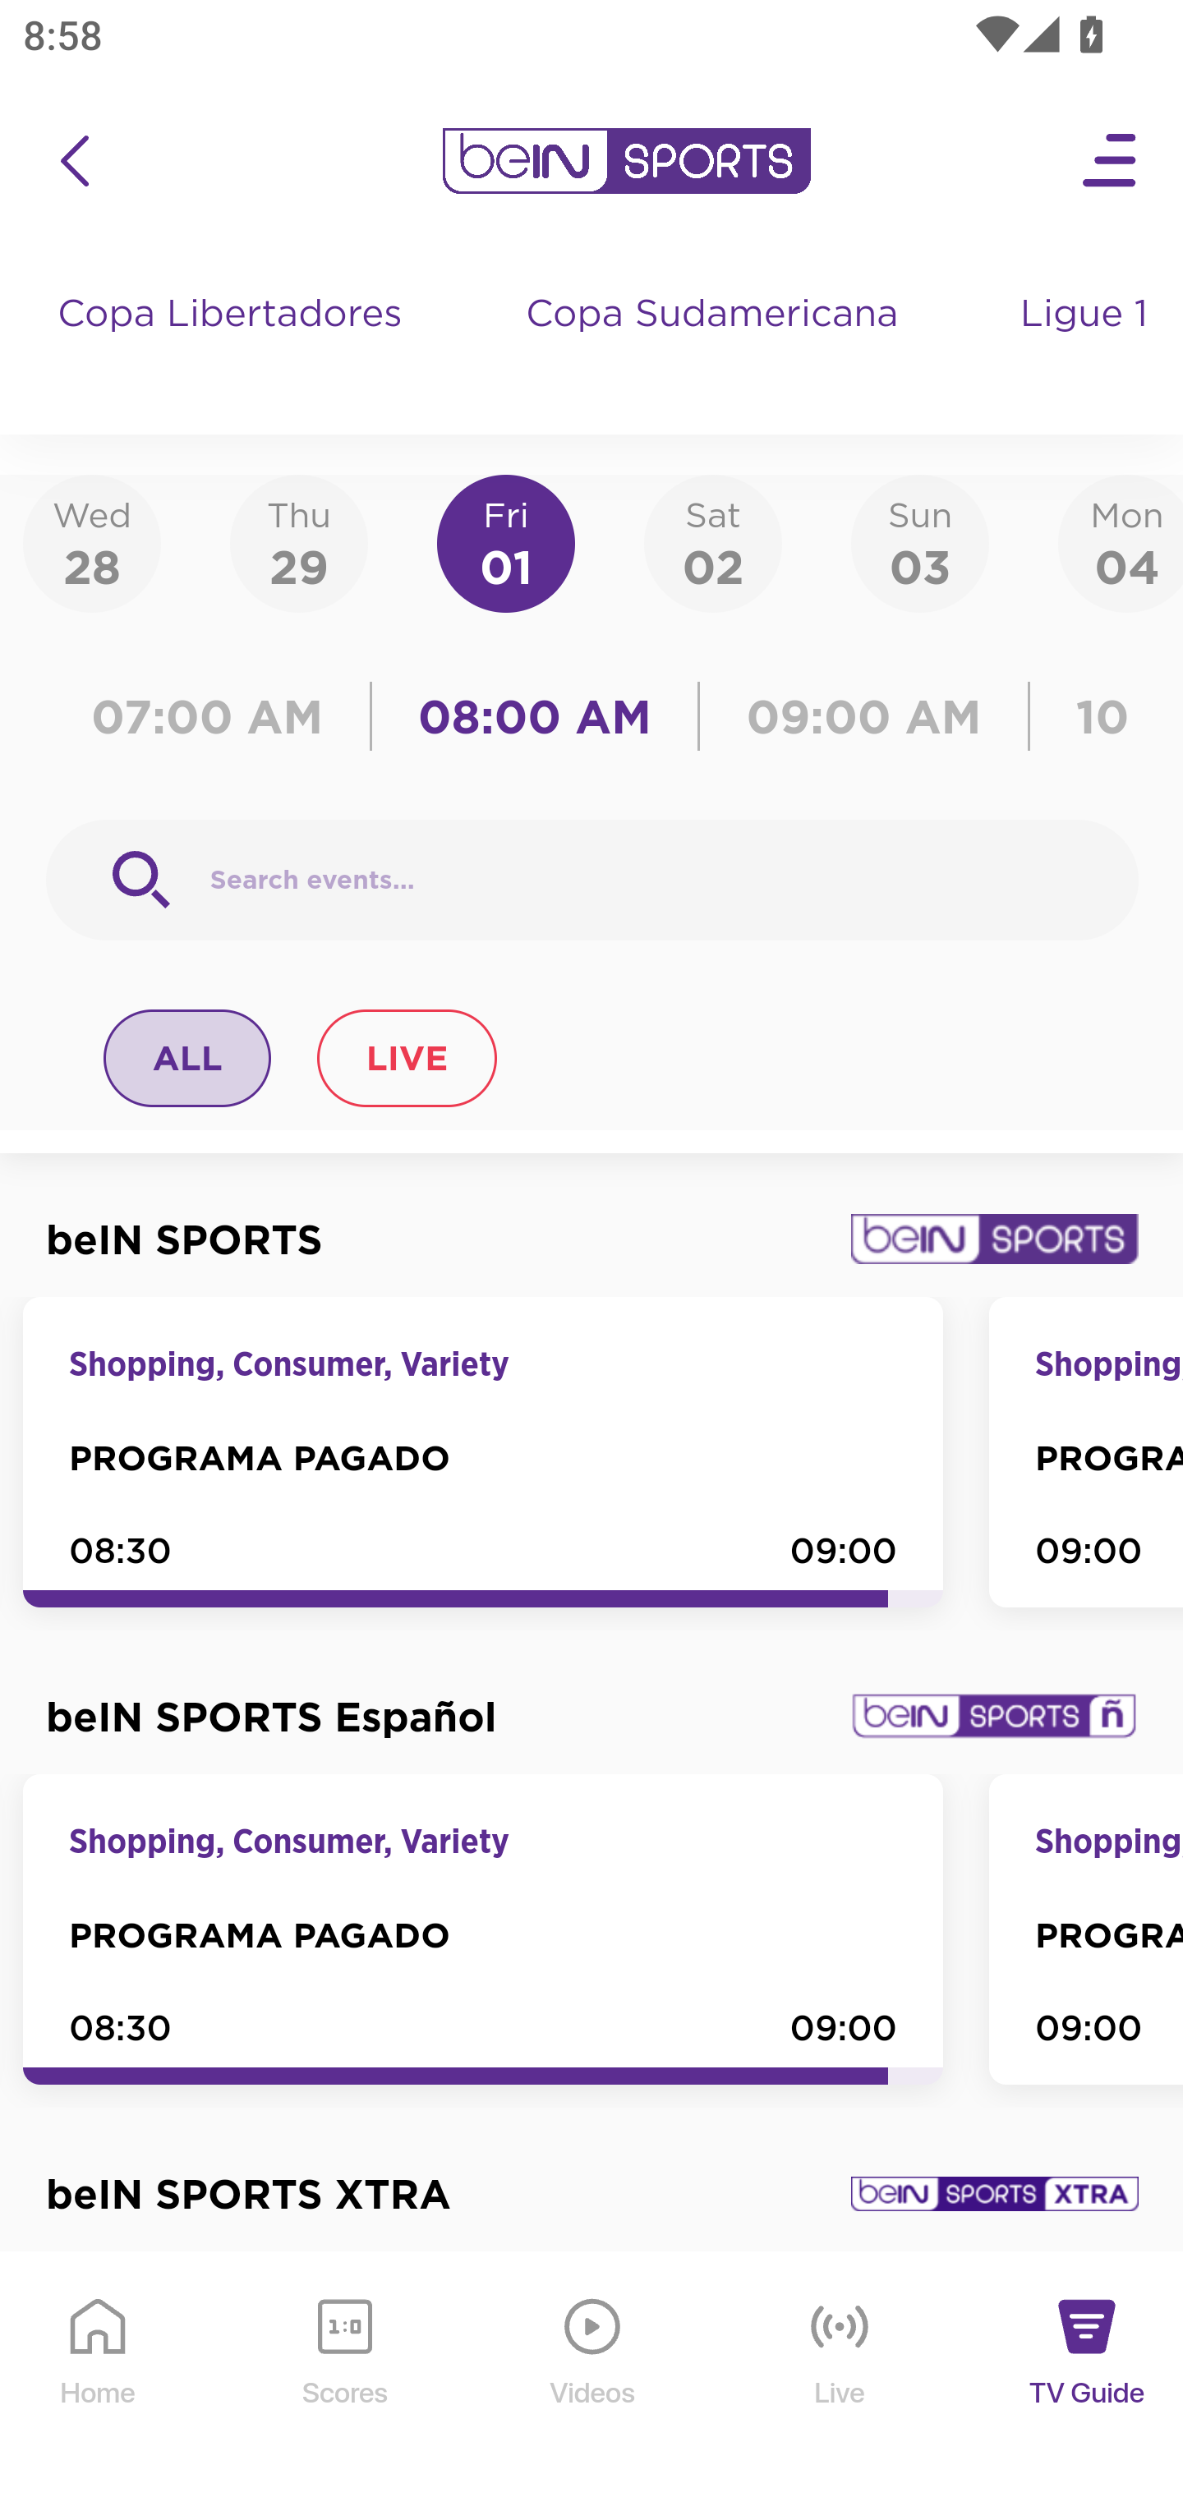 This screenshot has height=2497, width=1183. Describe the element at coordinates (1087, 345) in the screenshot. I see `Ligue 1` at that location.